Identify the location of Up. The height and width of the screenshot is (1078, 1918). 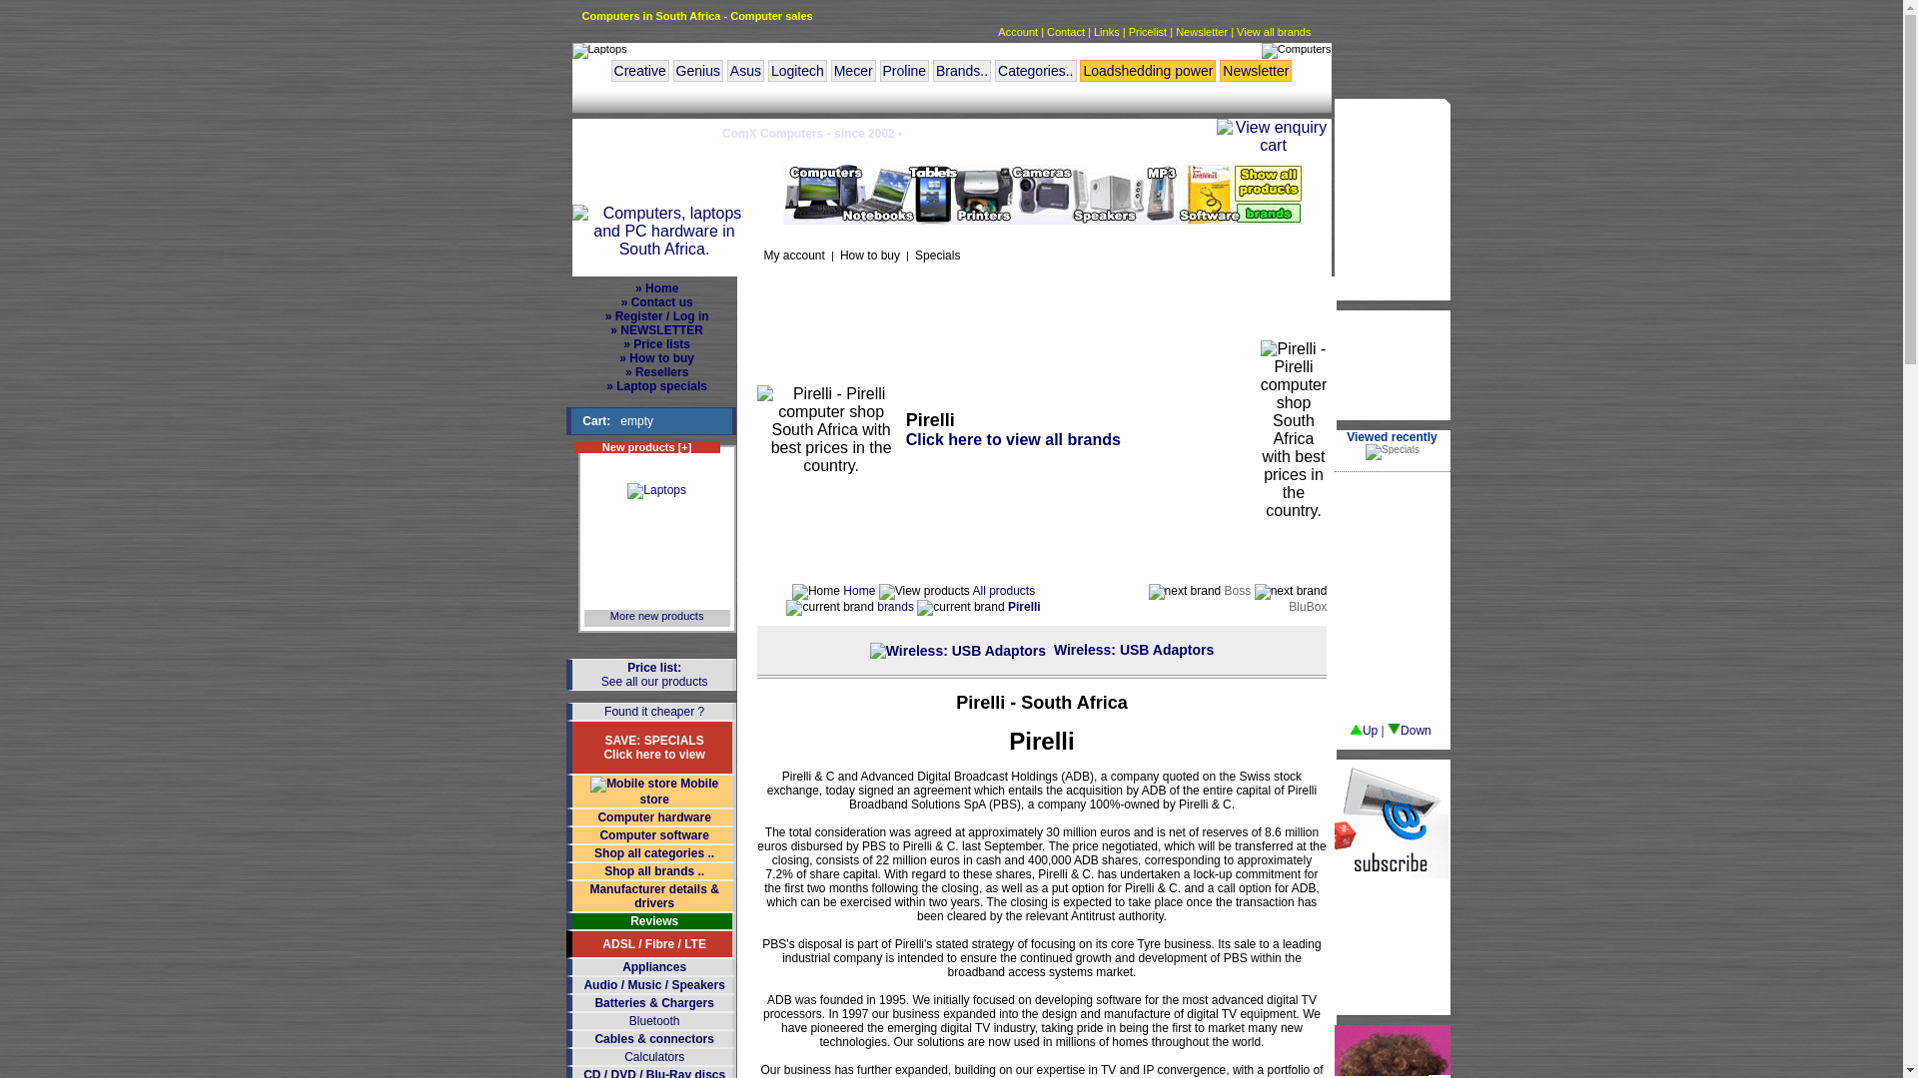
(1363, 730).